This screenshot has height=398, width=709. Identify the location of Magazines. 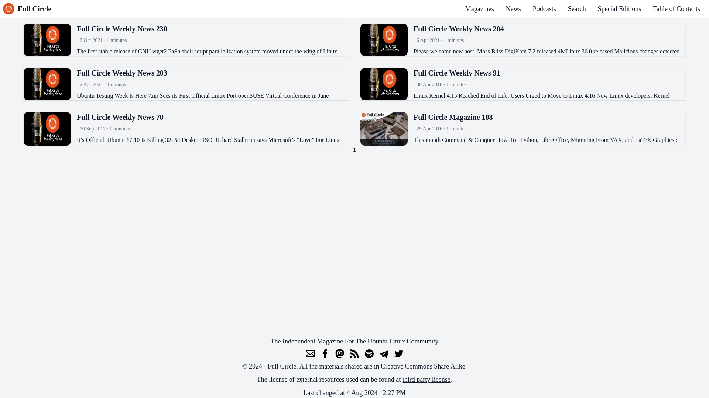
(479, 9).